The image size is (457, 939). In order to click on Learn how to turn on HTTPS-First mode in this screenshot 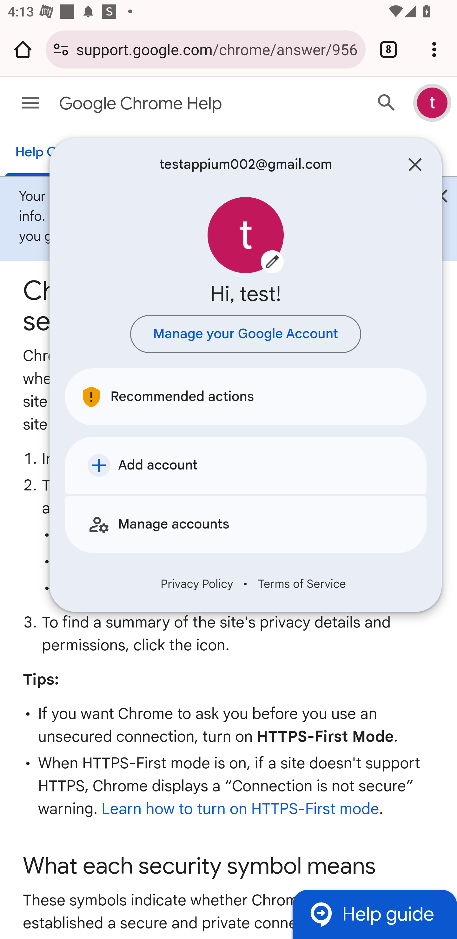, I will do `click(240, 809)`.